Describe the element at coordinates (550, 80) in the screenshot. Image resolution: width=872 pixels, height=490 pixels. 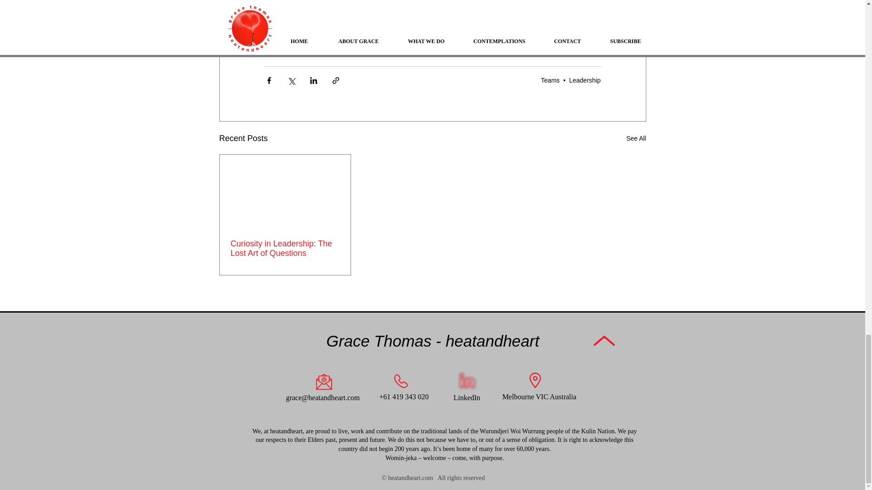
I see `Teams` at that location.